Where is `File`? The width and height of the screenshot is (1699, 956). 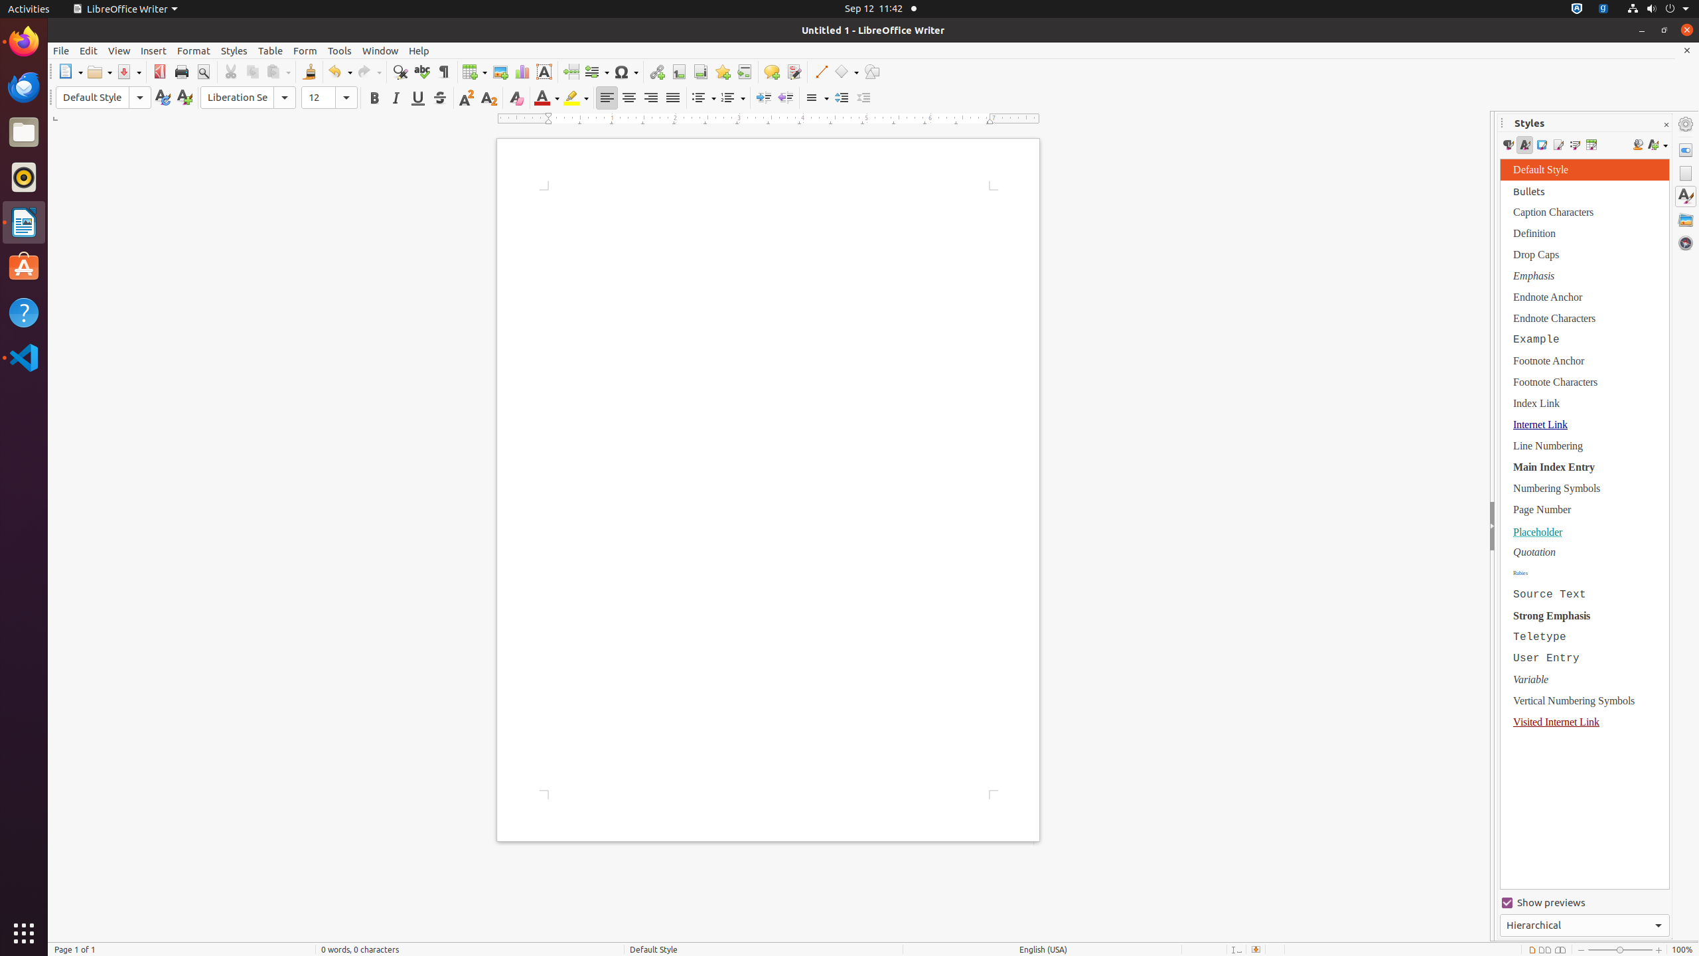
File is located at coordinates (61, 50).